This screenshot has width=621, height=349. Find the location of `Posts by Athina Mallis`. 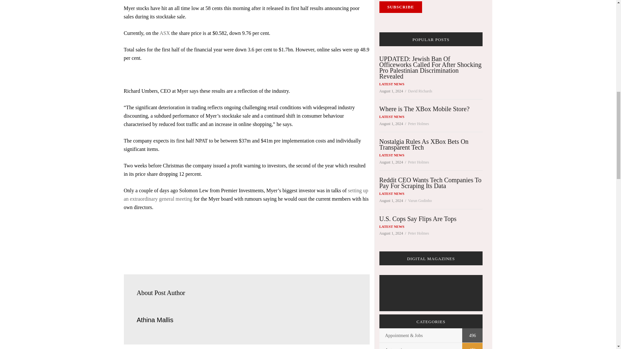

Posts by Athina Mallis is located at coordinates (155, 320).